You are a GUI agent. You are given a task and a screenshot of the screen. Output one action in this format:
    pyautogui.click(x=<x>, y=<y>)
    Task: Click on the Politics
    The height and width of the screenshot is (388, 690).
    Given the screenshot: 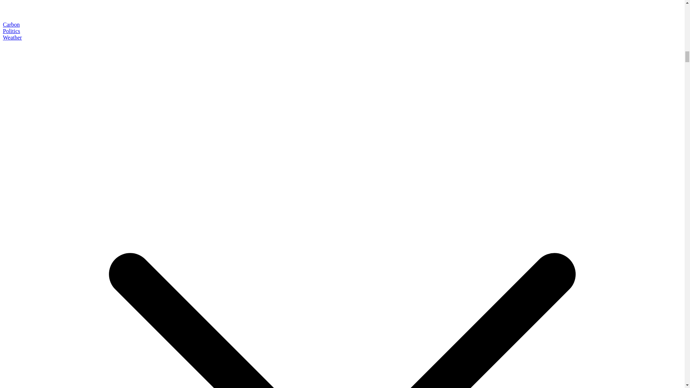 What is the action you would take?
    pyautogui.click(x=11, y=31)
    